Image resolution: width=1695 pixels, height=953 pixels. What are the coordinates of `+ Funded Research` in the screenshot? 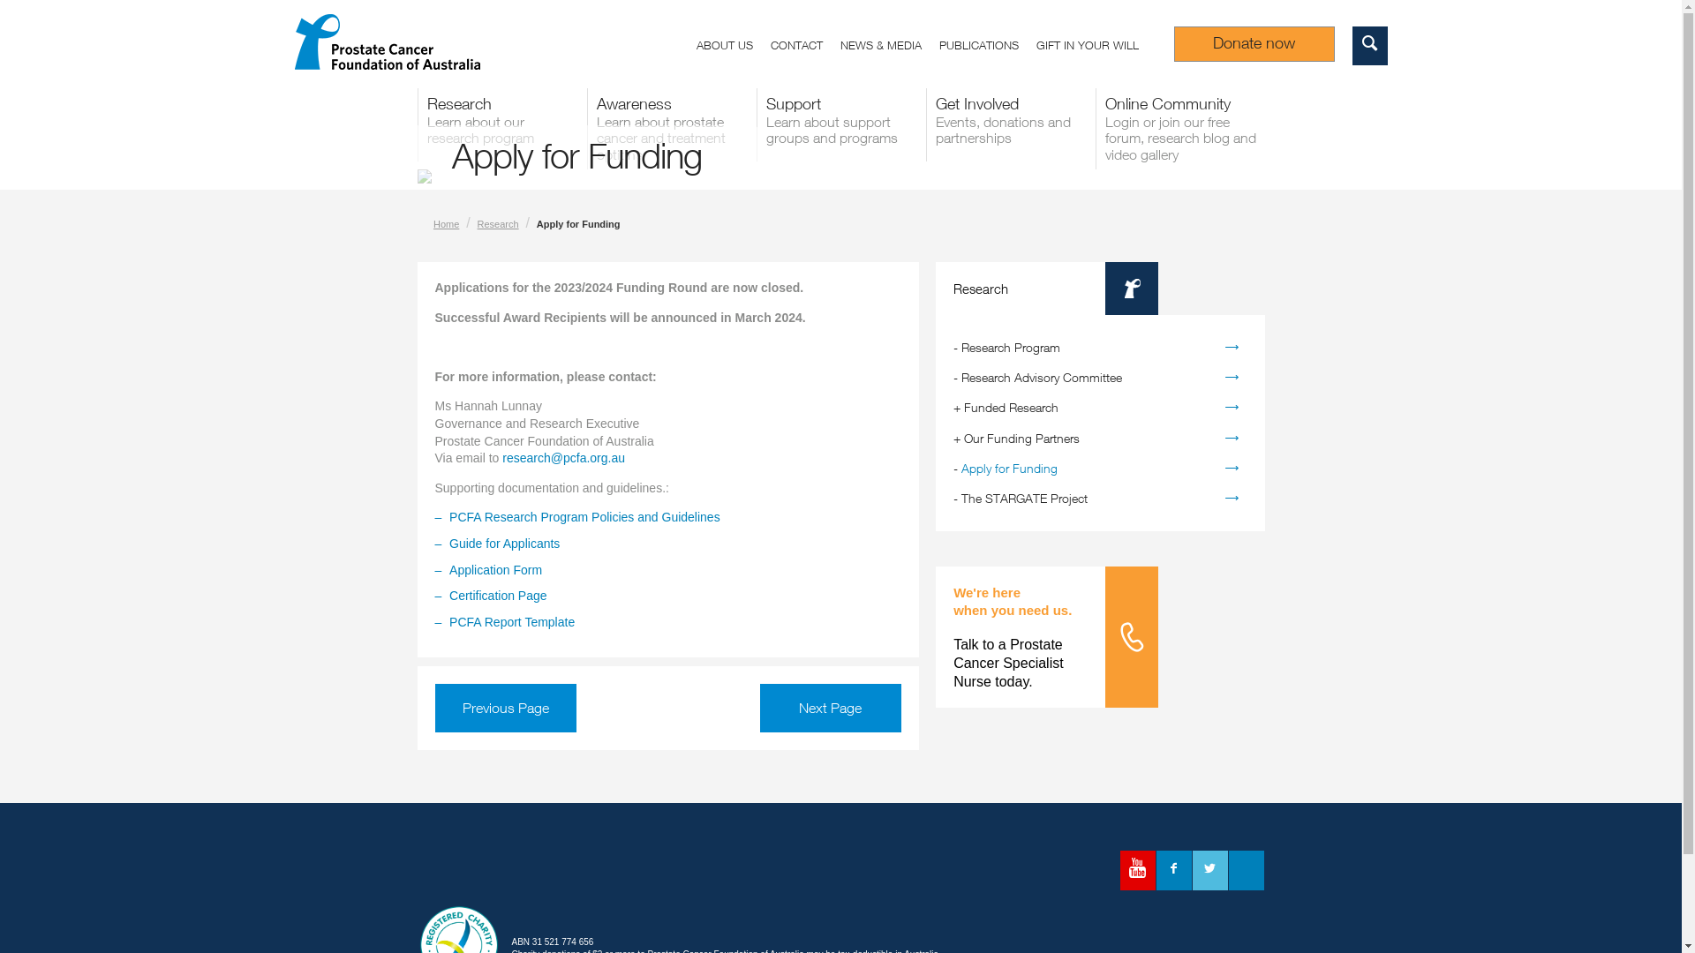 It's located at (1100, 408).